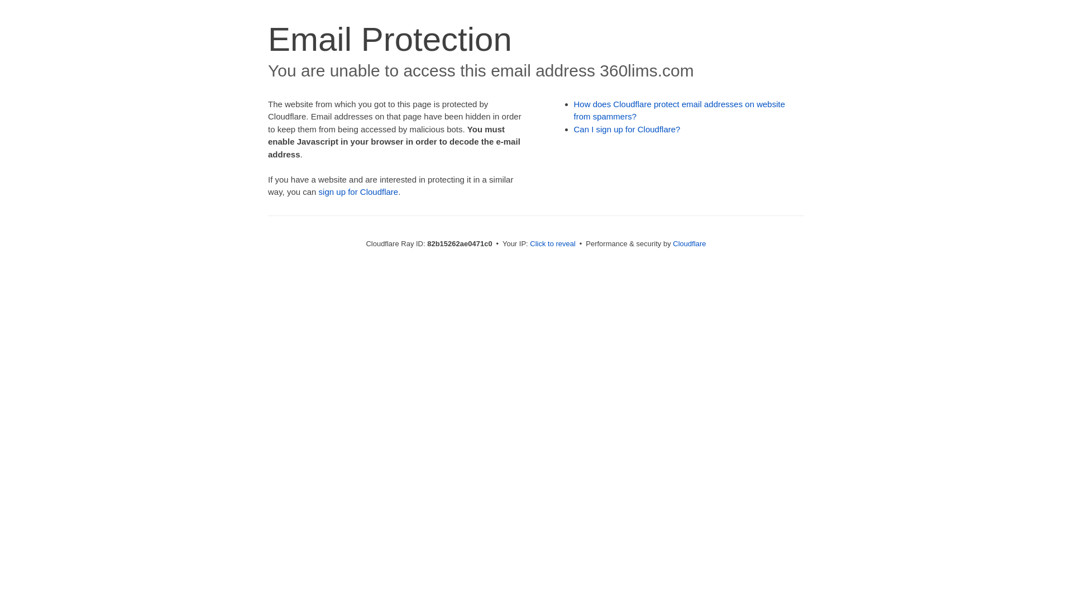 This screenshot has width=1072, height=603. I want to click on sign up for Cloudflare, so click(358, 192).